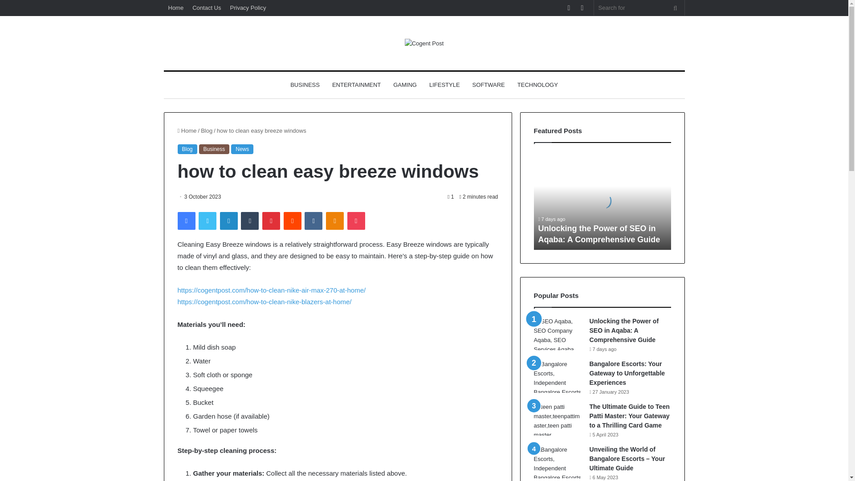 The width and height of the screenshot is (855, 481). Describe the element at coordinates (334, 221) in the screenshot. I see `Odnoklassniki` at that location.